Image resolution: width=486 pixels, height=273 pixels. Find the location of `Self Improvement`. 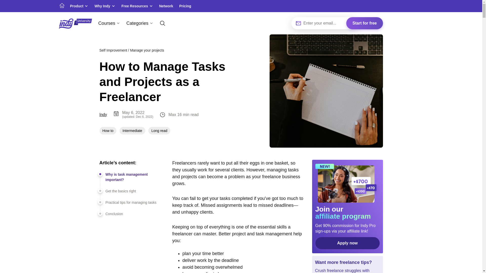

Self Improvement is located at coordinates (113, 50).